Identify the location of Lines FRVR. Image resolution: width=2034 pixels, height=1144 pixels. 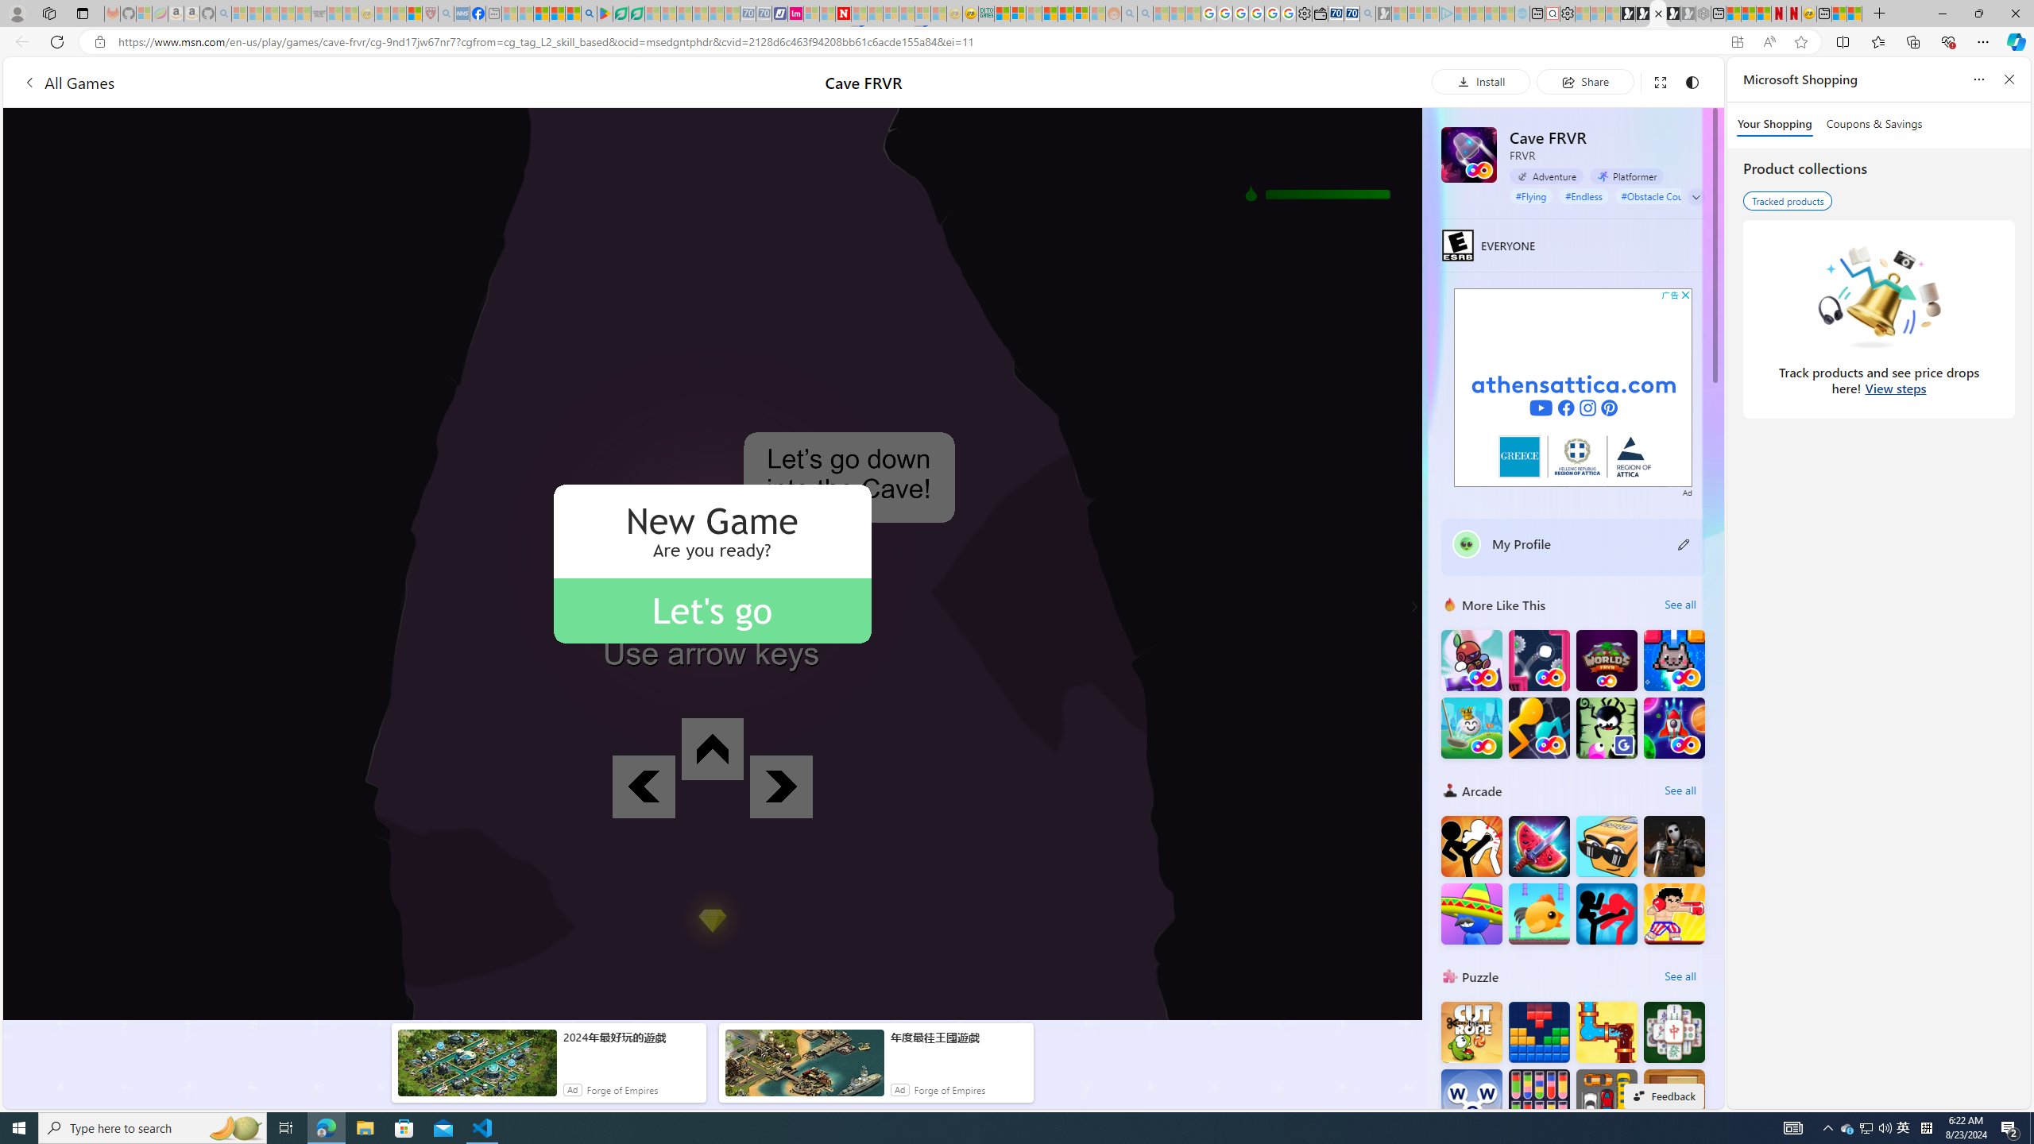
(1538, 728).